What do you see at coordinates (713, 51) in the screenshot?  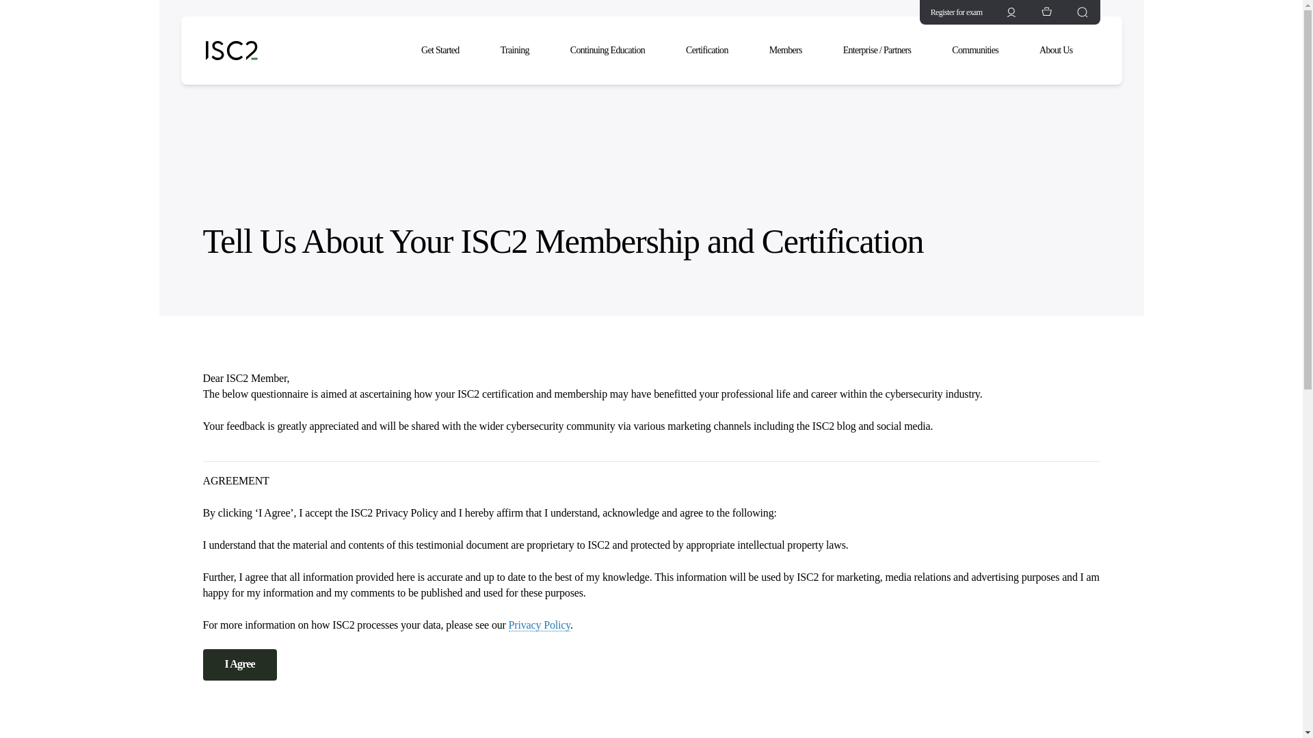 I see `Certification` at bounding box center [713, 51].